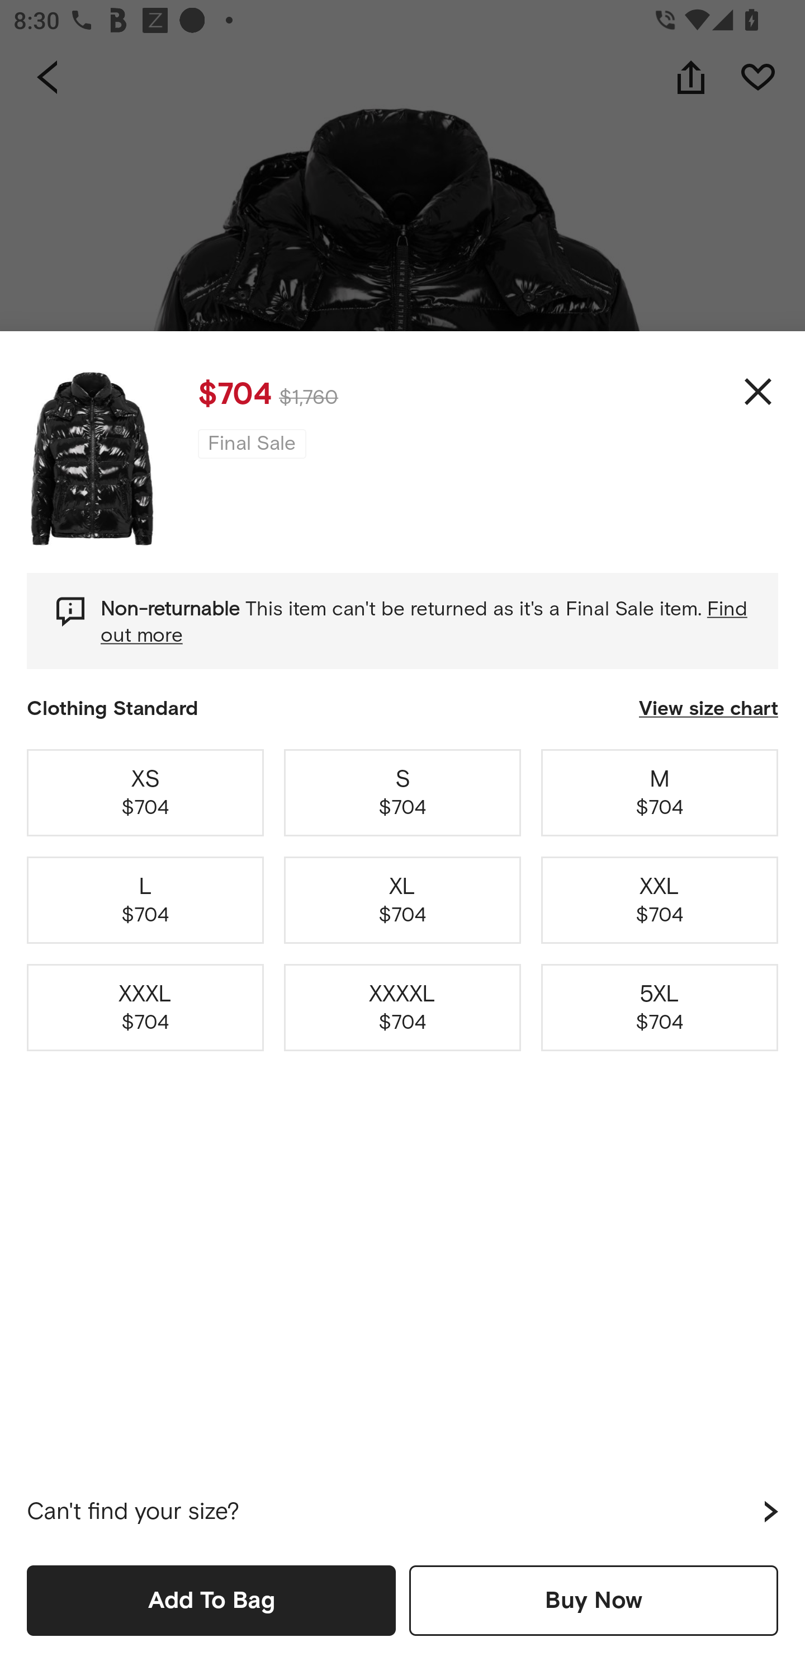 The image size is (805, 1656). What do you see at coordinates (660, 900) in the screenshot?
I see `XXL $704` at bounding box center [660, 900].